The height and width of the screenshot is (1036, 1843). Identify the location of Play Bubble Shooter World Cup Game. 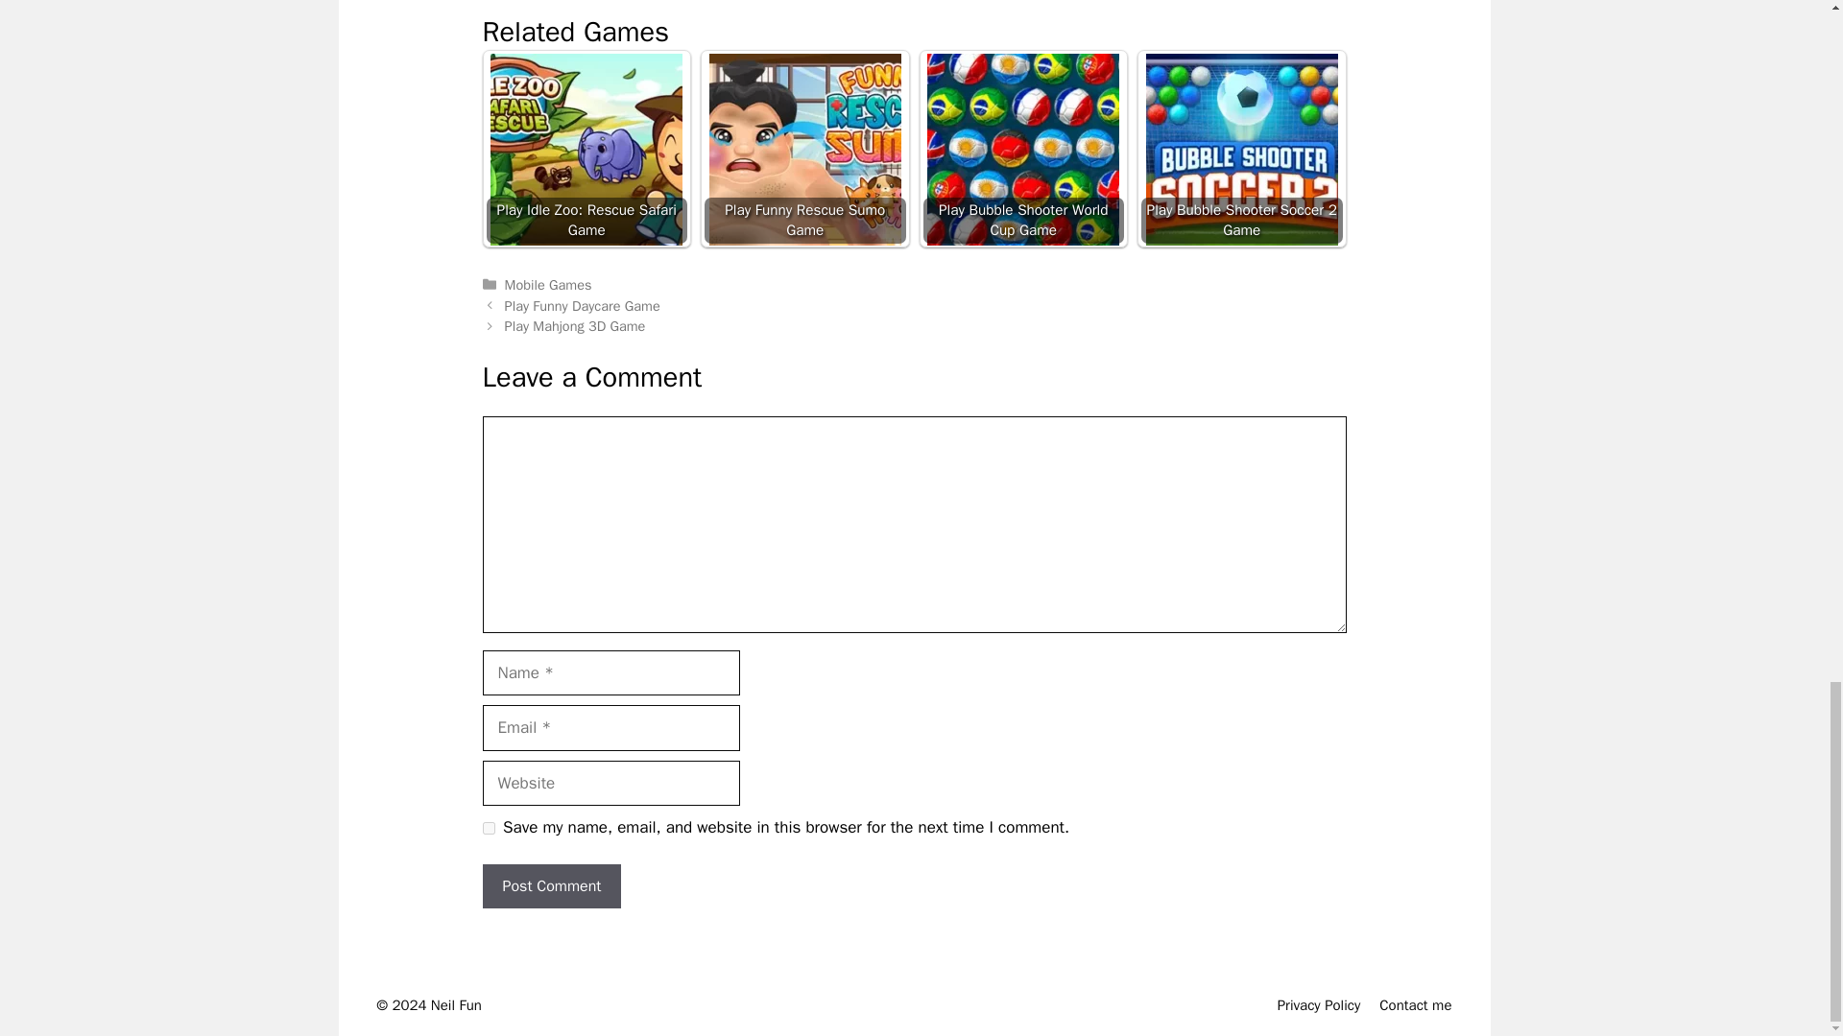
(1022, 150).